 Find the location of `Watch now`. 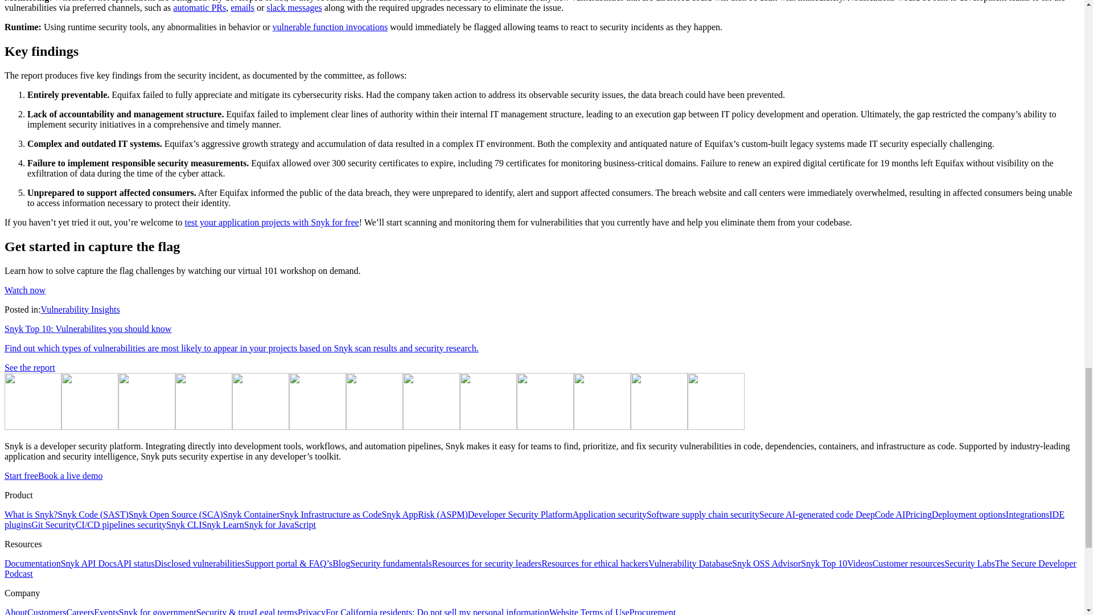

Watch now is located at coordinates (25, 289).